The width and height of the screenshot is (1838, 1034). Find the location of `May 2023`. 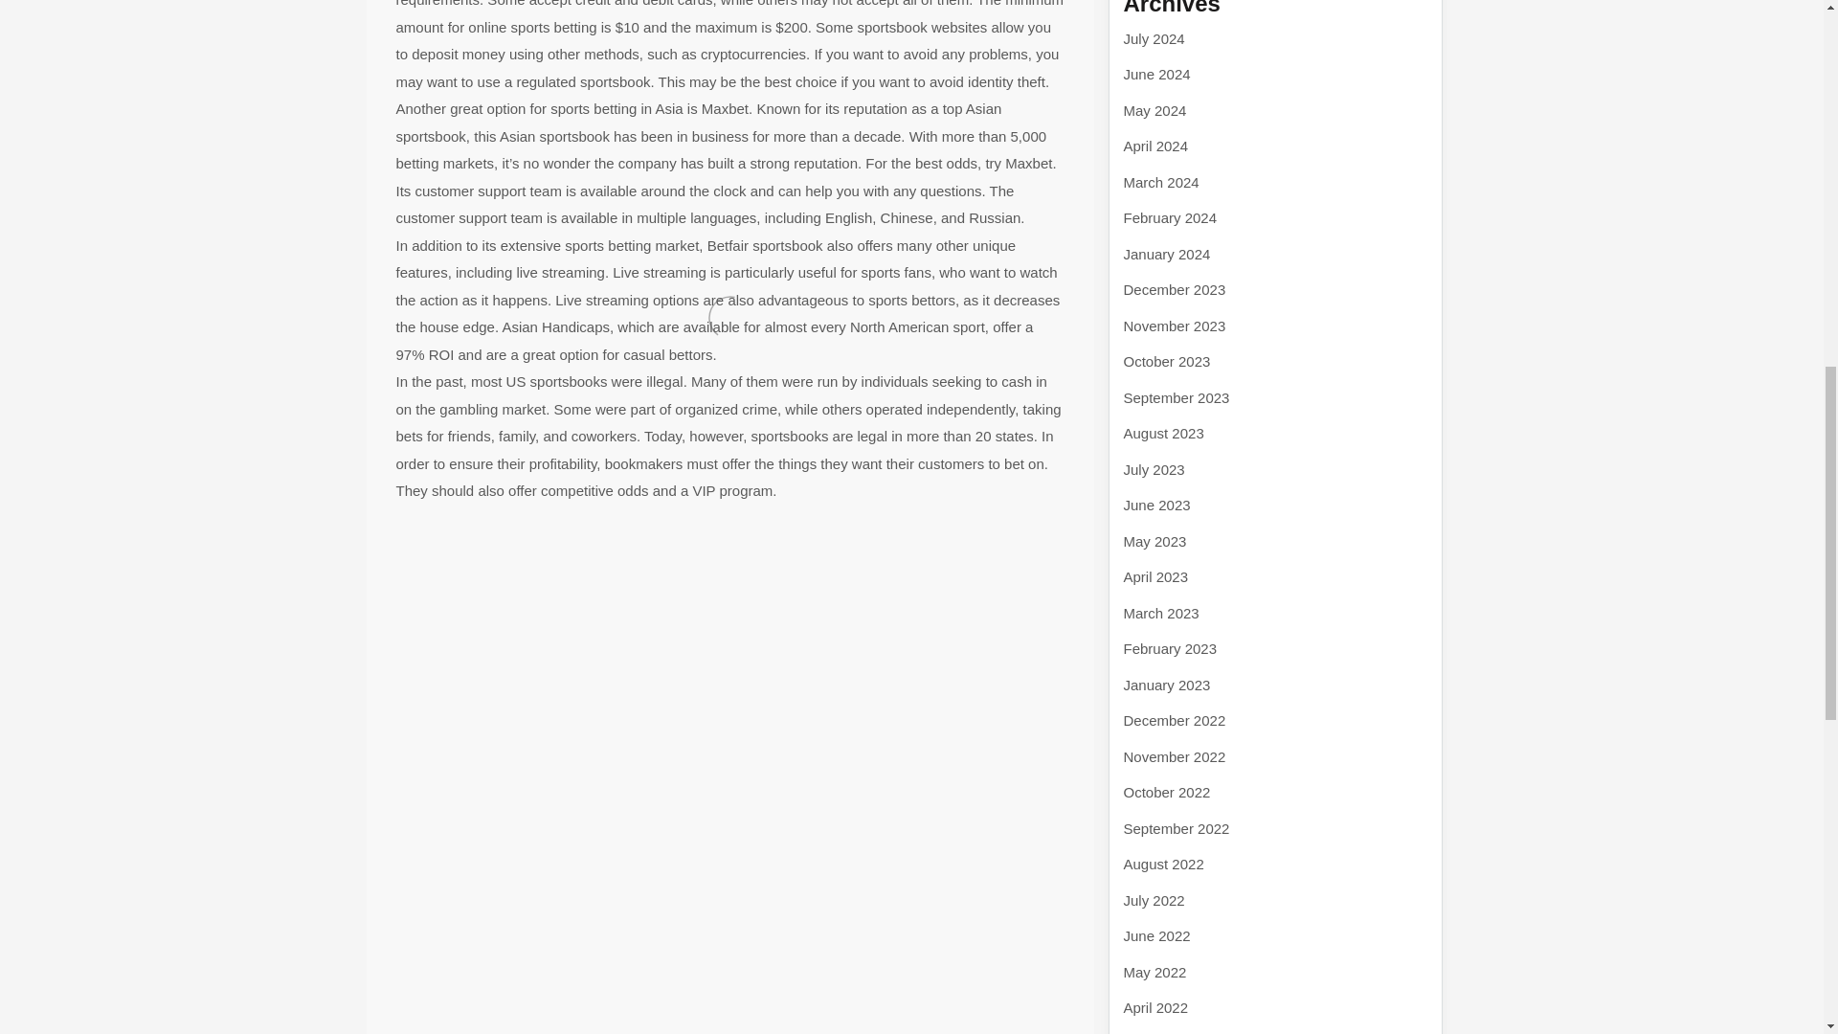

May 2023 is located at coordinates (1154, 540).